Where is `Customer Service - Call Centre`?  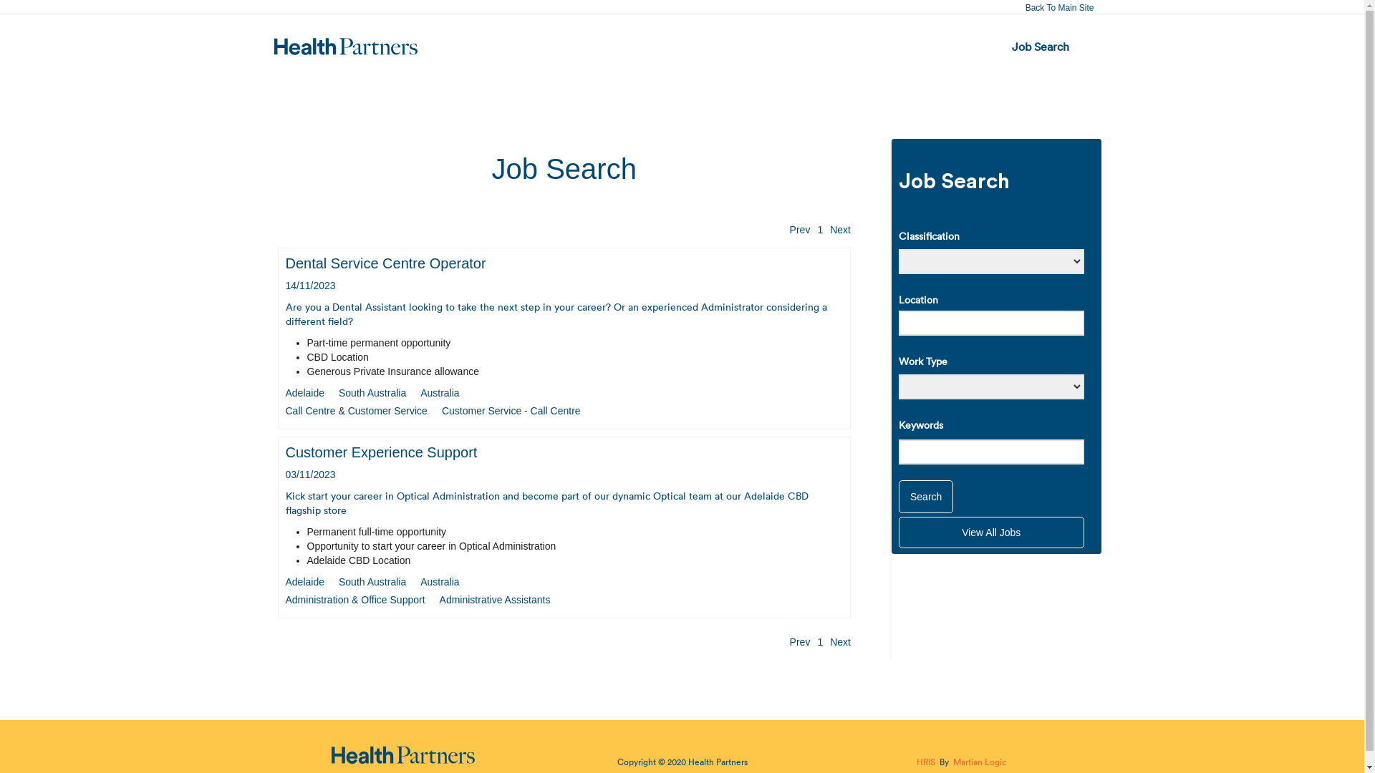
Customer Service - Call Centre is located at coordinates (511, 411).